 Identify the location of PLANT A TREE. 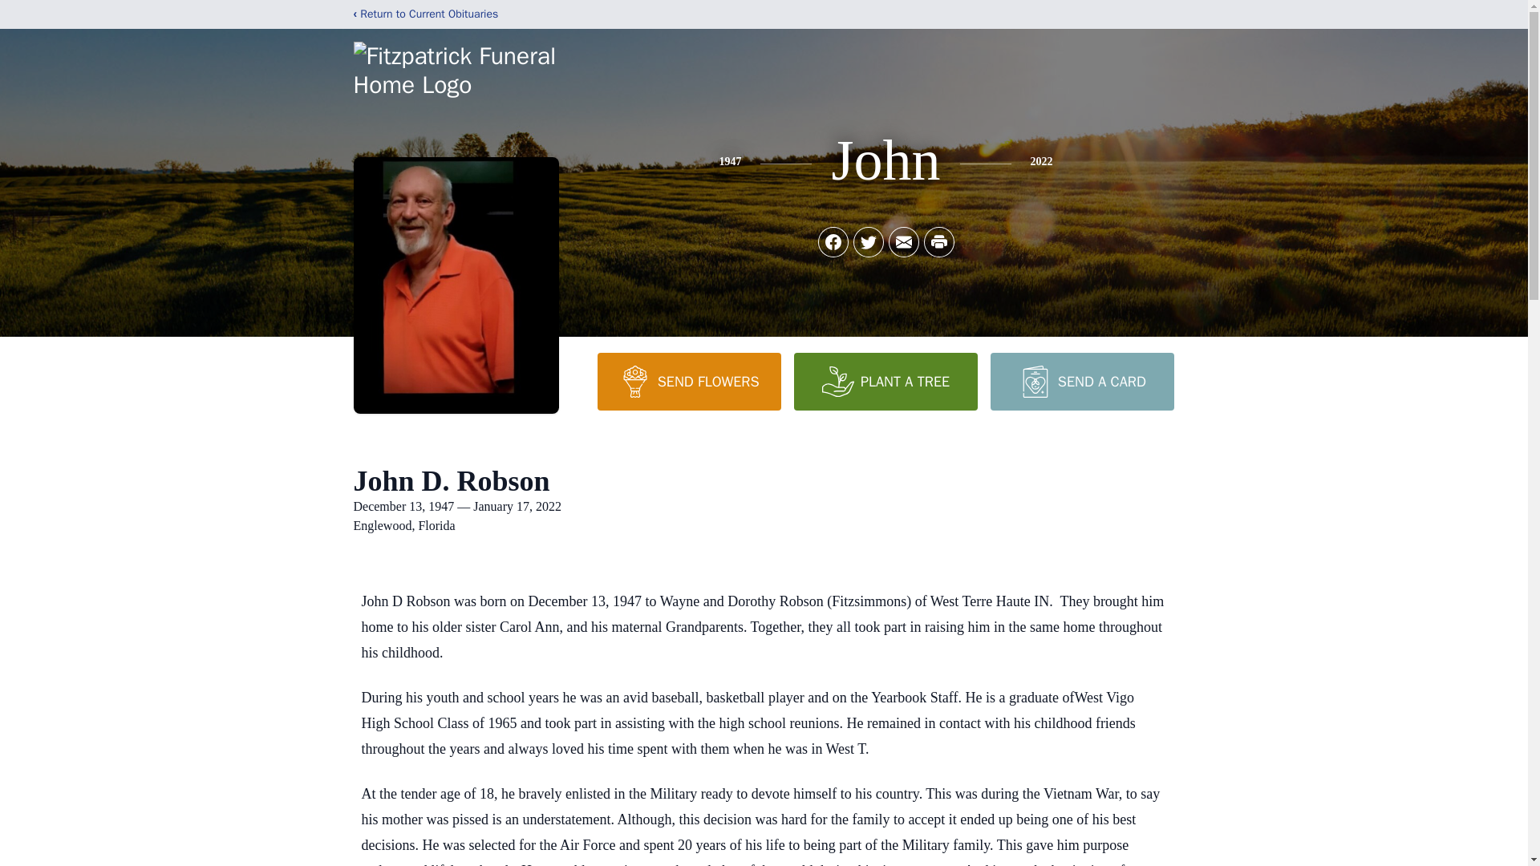
(885, 381).